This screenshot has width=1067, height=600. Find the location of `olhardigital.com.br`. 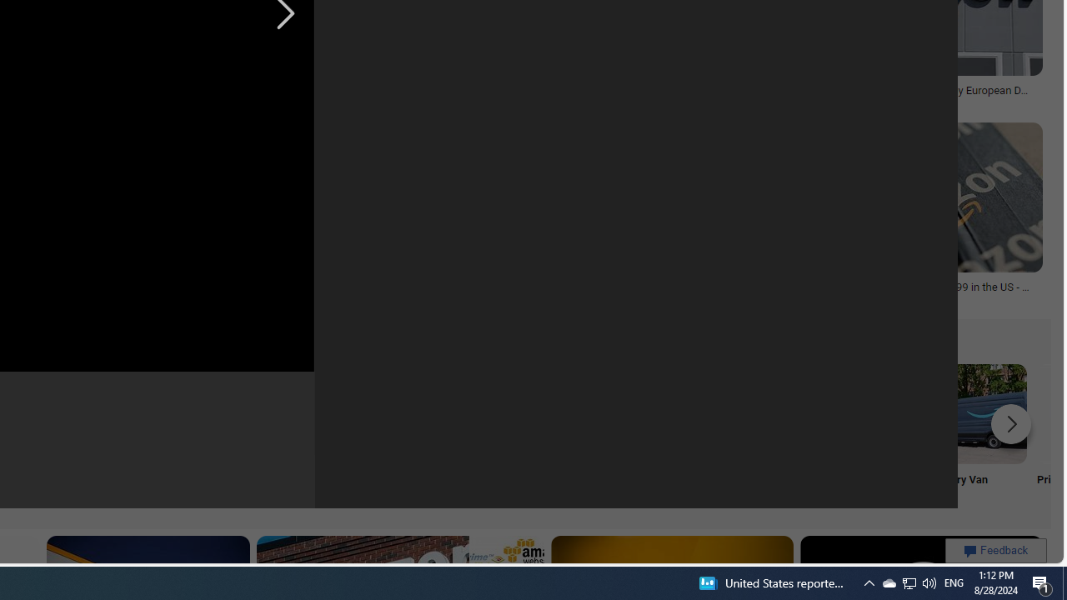

olhardigital.com.br is located at coordinates (83, 298).